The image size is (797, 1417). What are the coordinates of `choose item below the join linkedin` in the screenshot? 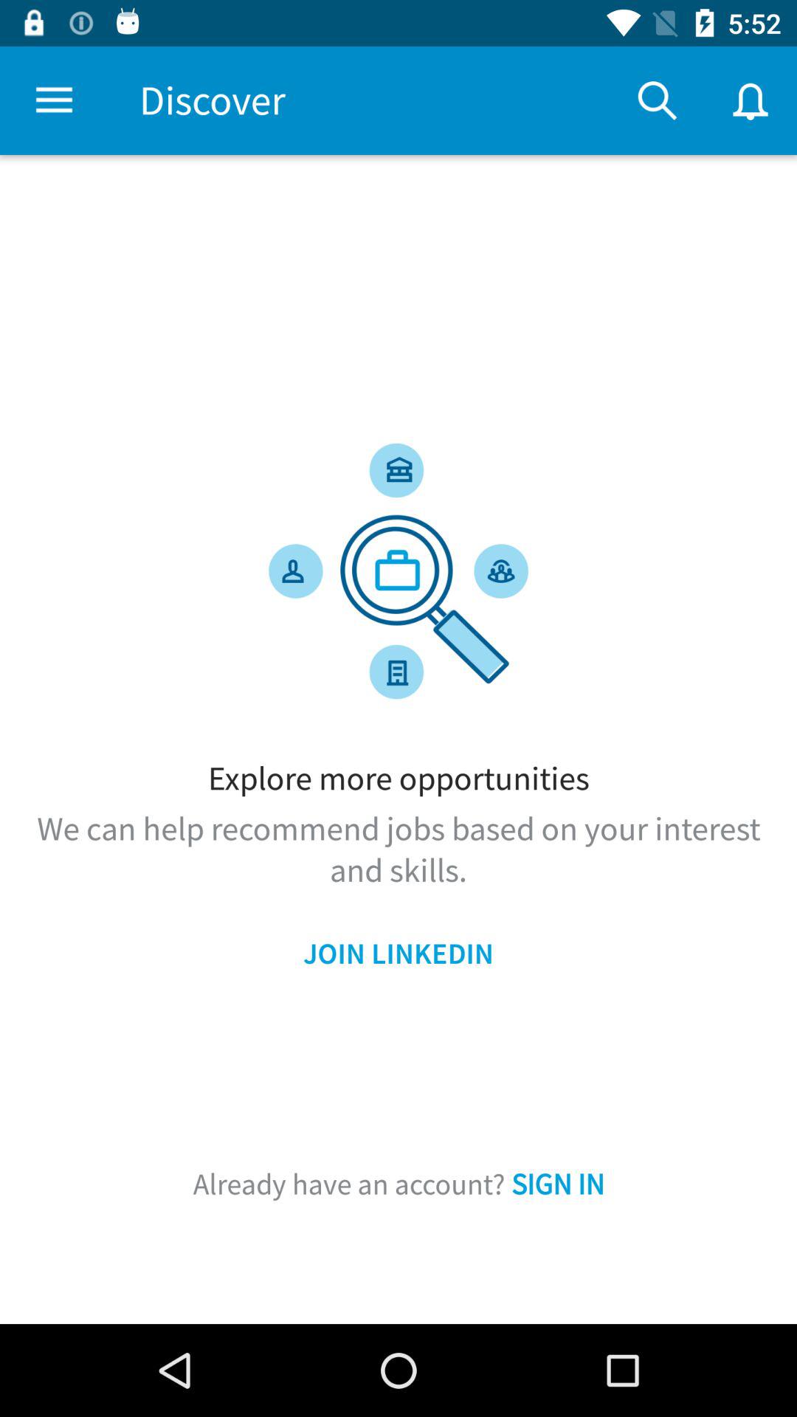 It's located at (398, 1184).